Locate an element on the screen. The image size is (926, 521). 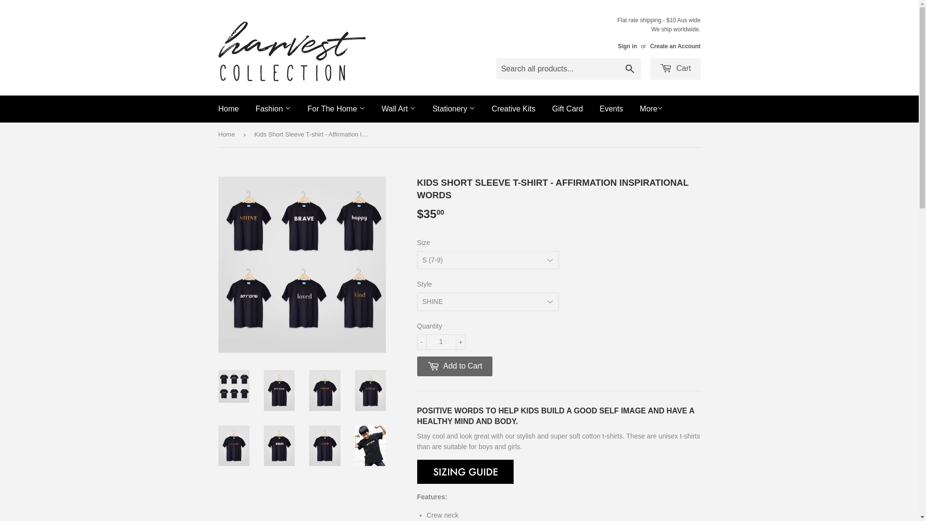
sizing guide is located at coordinates (465, 480).